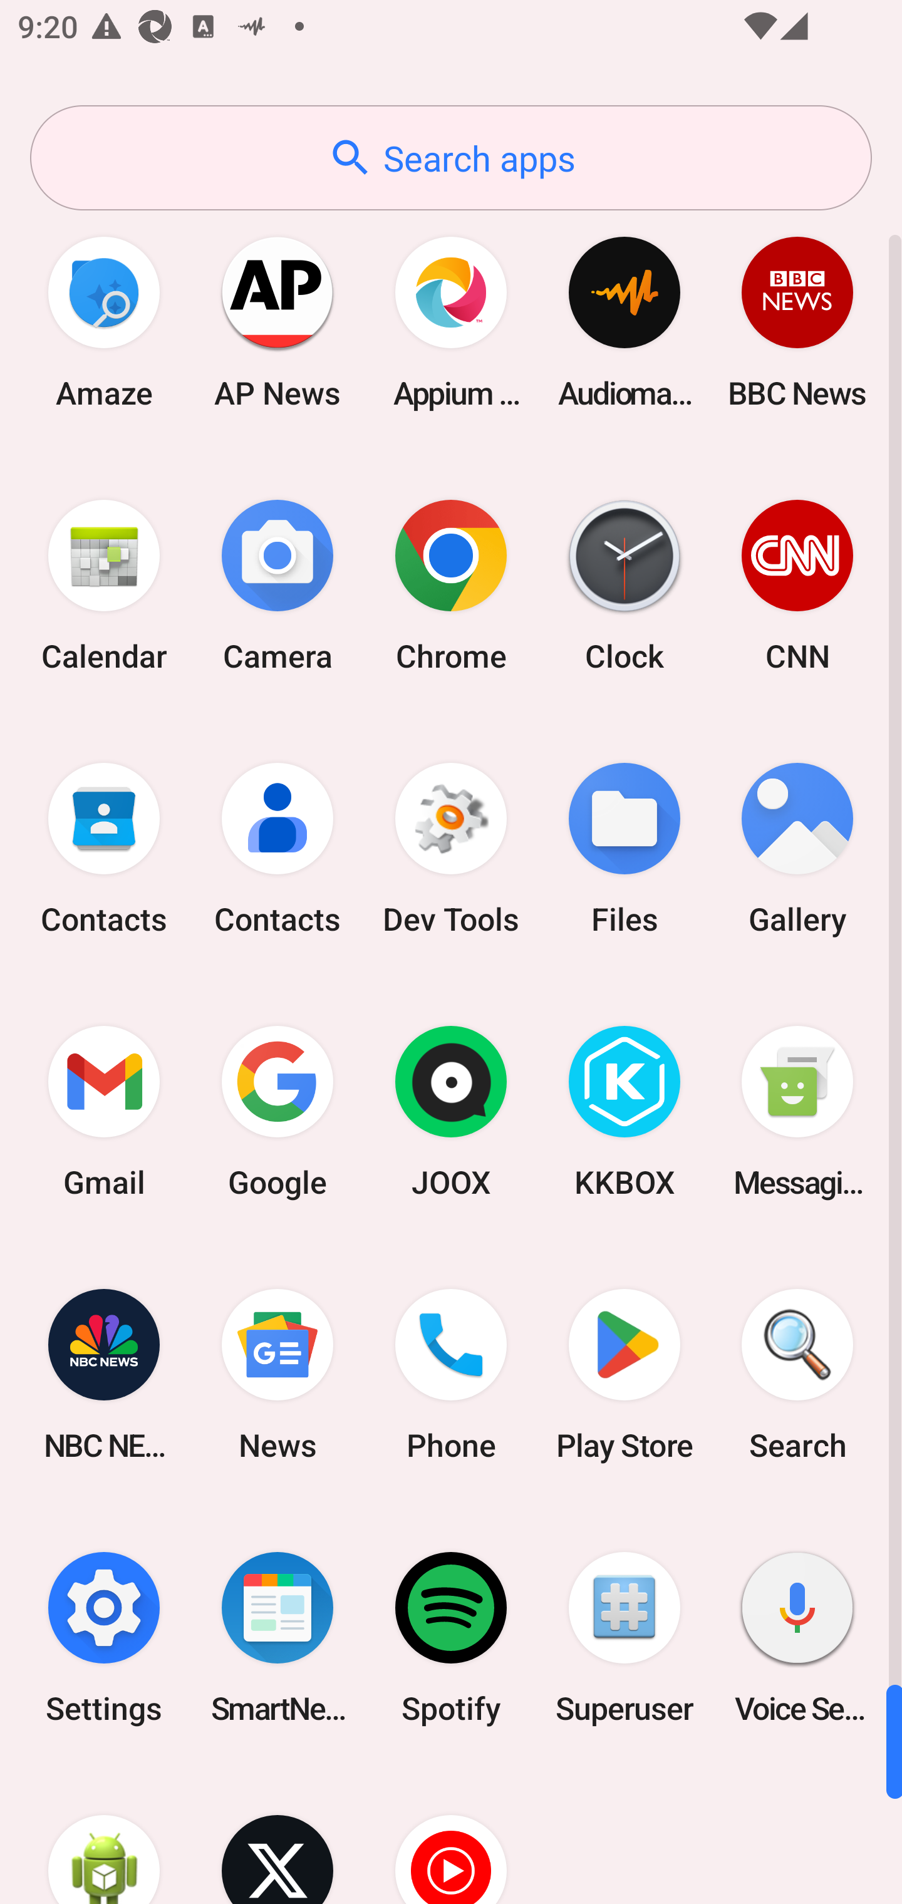  I want to click on AP News, so click(277, 322).